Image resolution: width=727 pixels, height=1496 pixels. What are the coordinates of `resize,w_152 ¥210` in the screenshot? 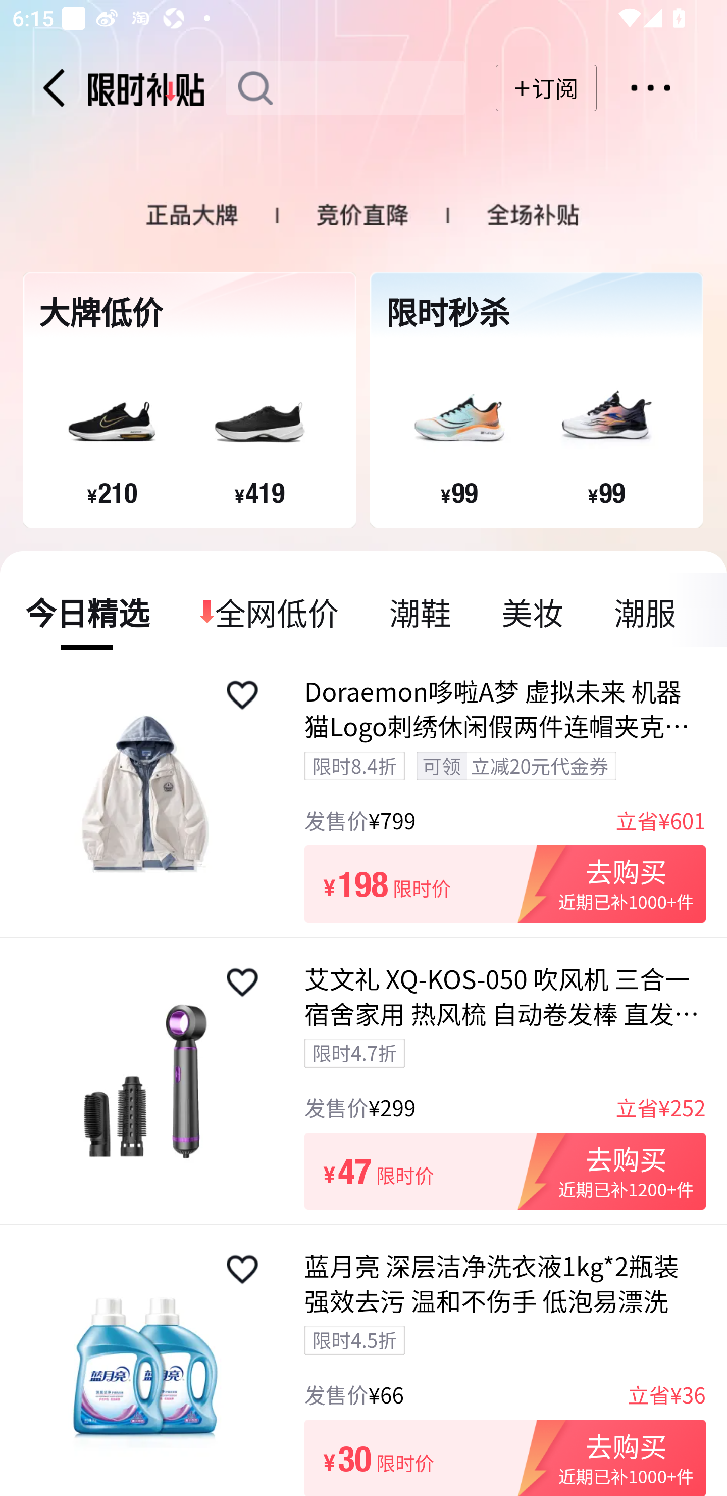 It's located at (112, 424).